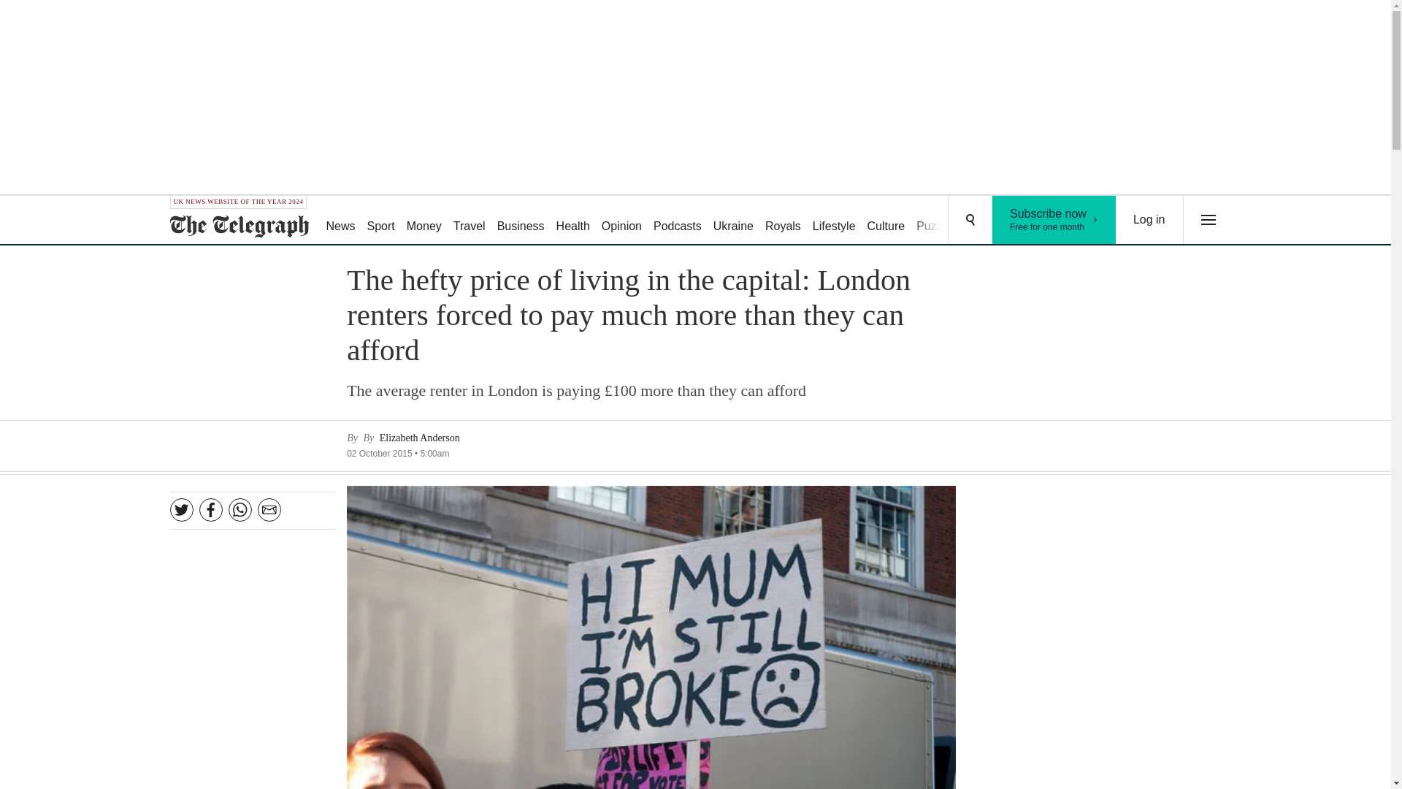 The image size is (1402, 789). I want to click on Lifestyle, so click(834, 221).